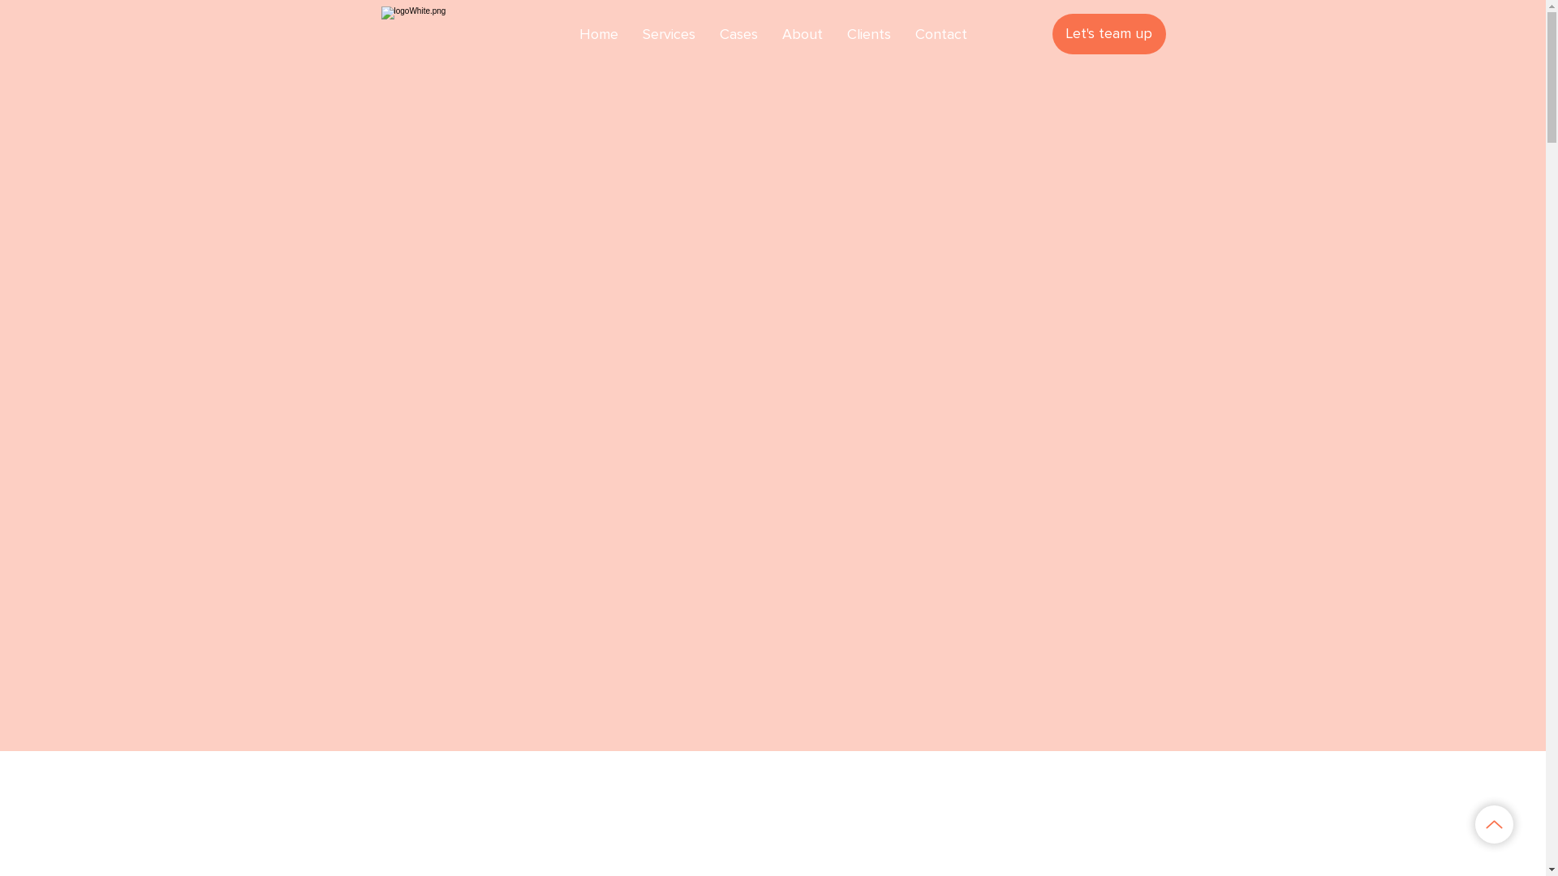 The width and height of the screenshot is (1558, 876). What do you see at coordinates (738, 34) in the screenshot?
I see `Cases` at bounding box center [738, 34].